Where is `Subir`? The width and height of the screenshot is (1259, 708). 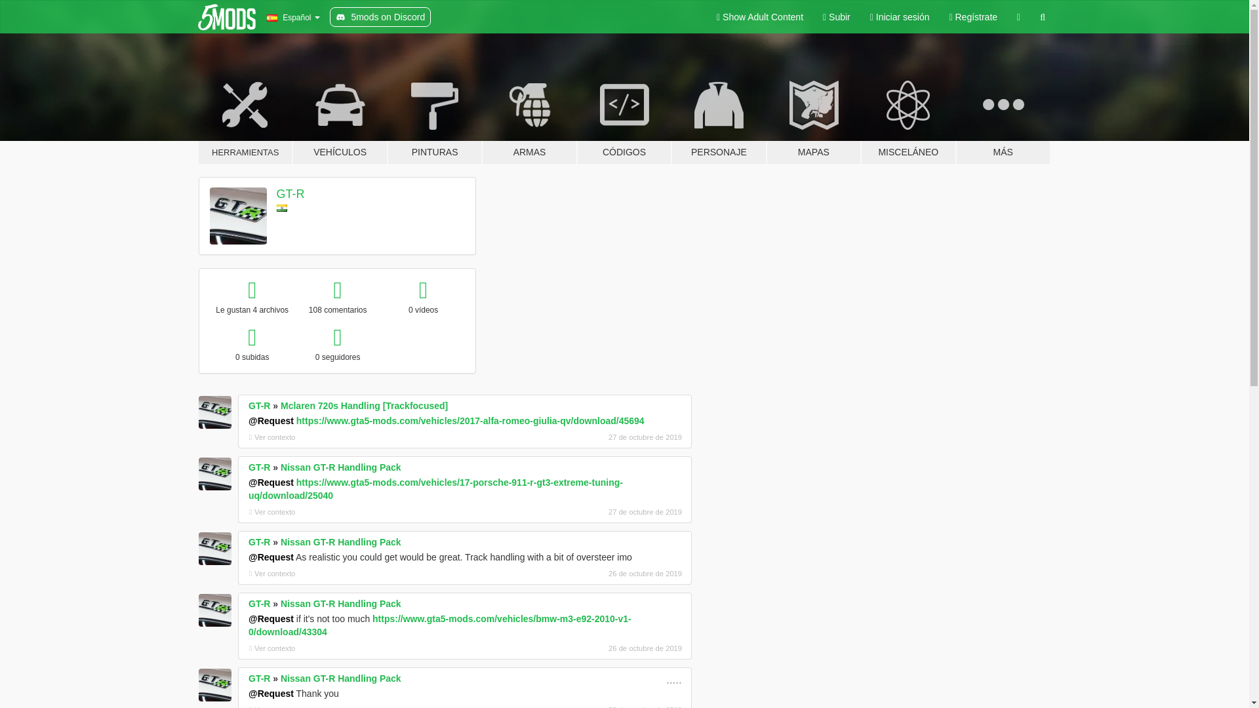 Subir is located at coordinates (837, 17).